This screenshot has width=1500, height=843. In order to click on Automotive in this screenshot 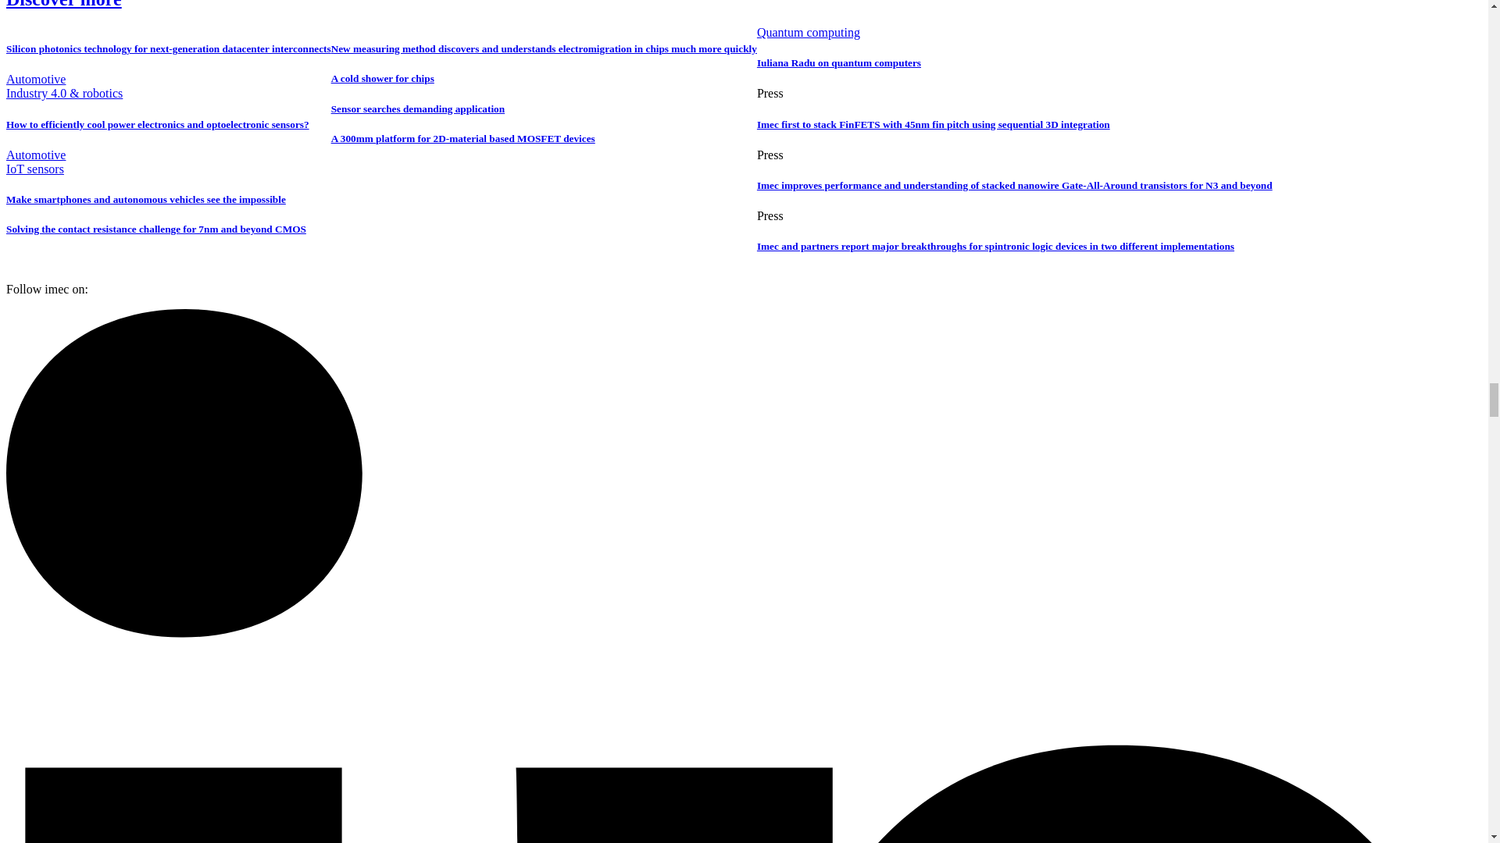, I will do `click(36, 79)`.